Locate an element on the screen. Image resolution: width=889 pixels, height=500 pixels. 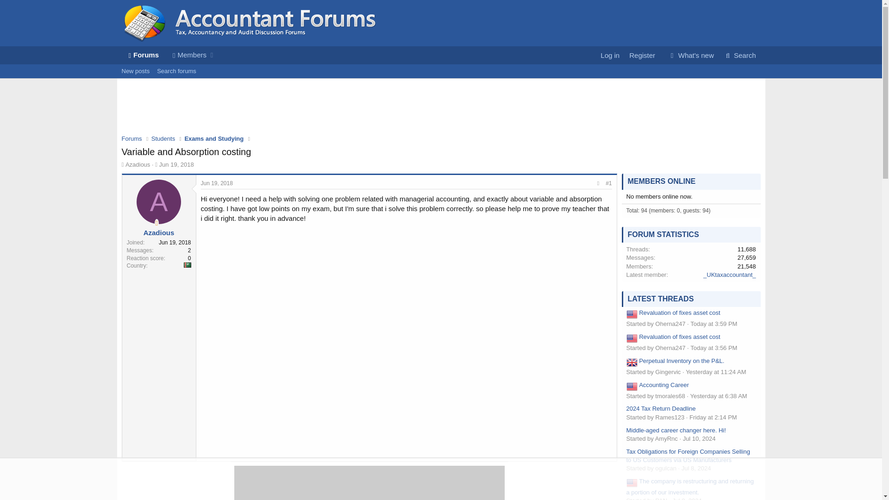
Search is located at coordinates (739, 56).